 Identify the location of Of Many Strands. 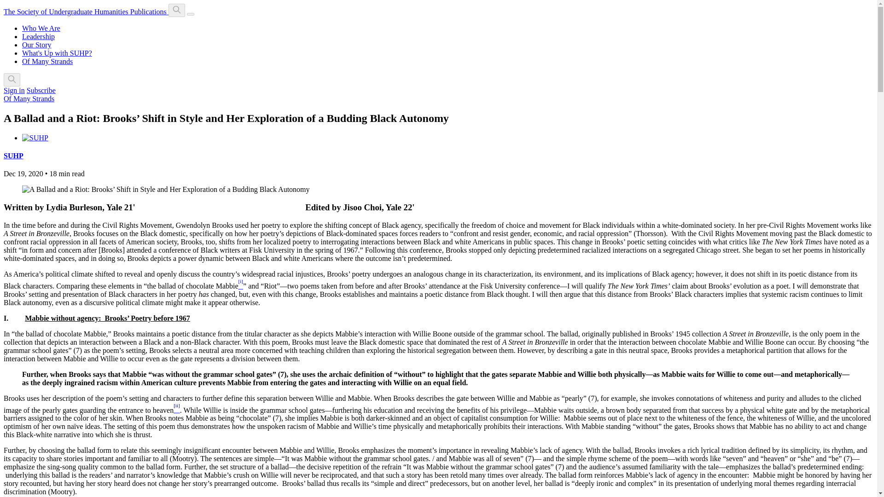
(47, 61).